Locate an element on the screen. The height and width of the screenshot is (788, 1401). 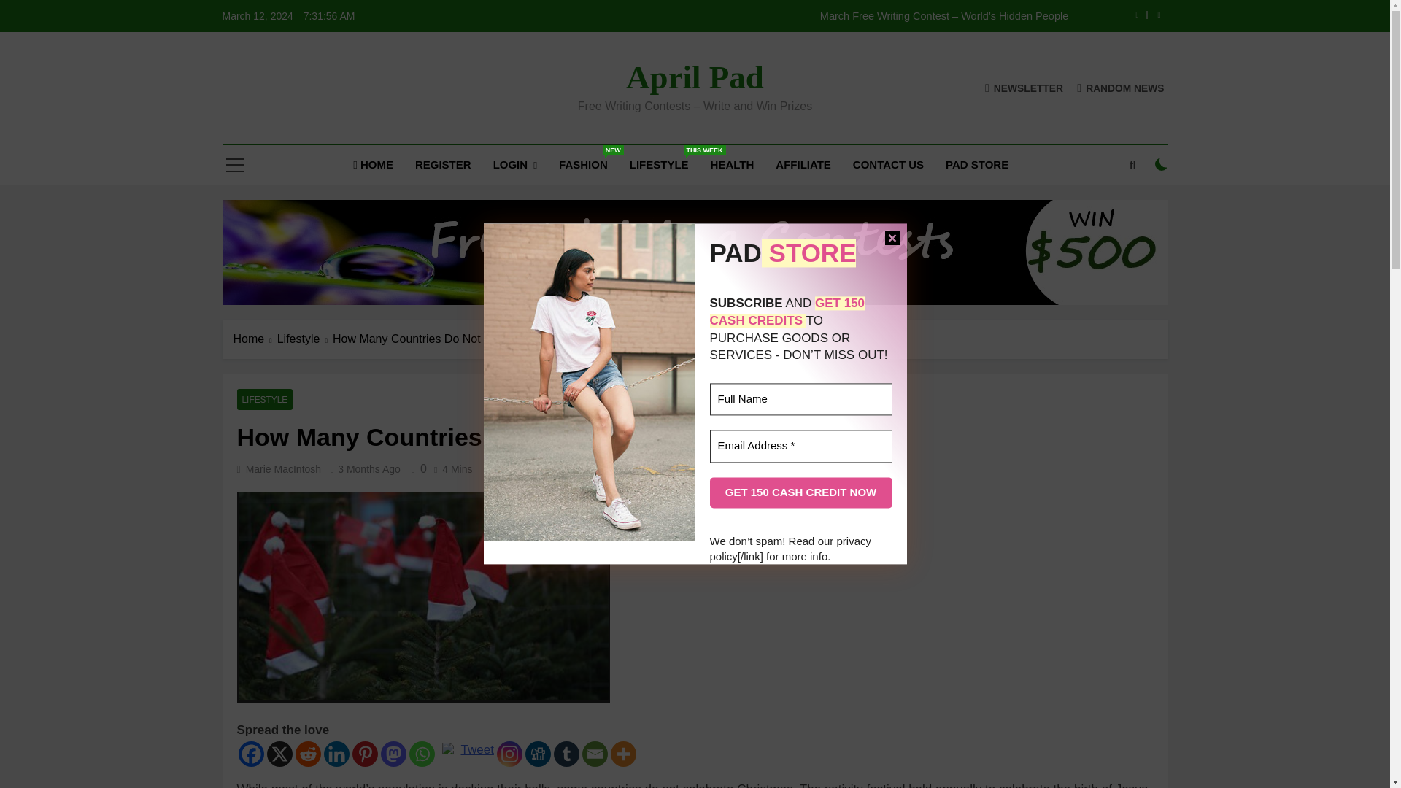
Facebook is located at coordinates (250, 754).